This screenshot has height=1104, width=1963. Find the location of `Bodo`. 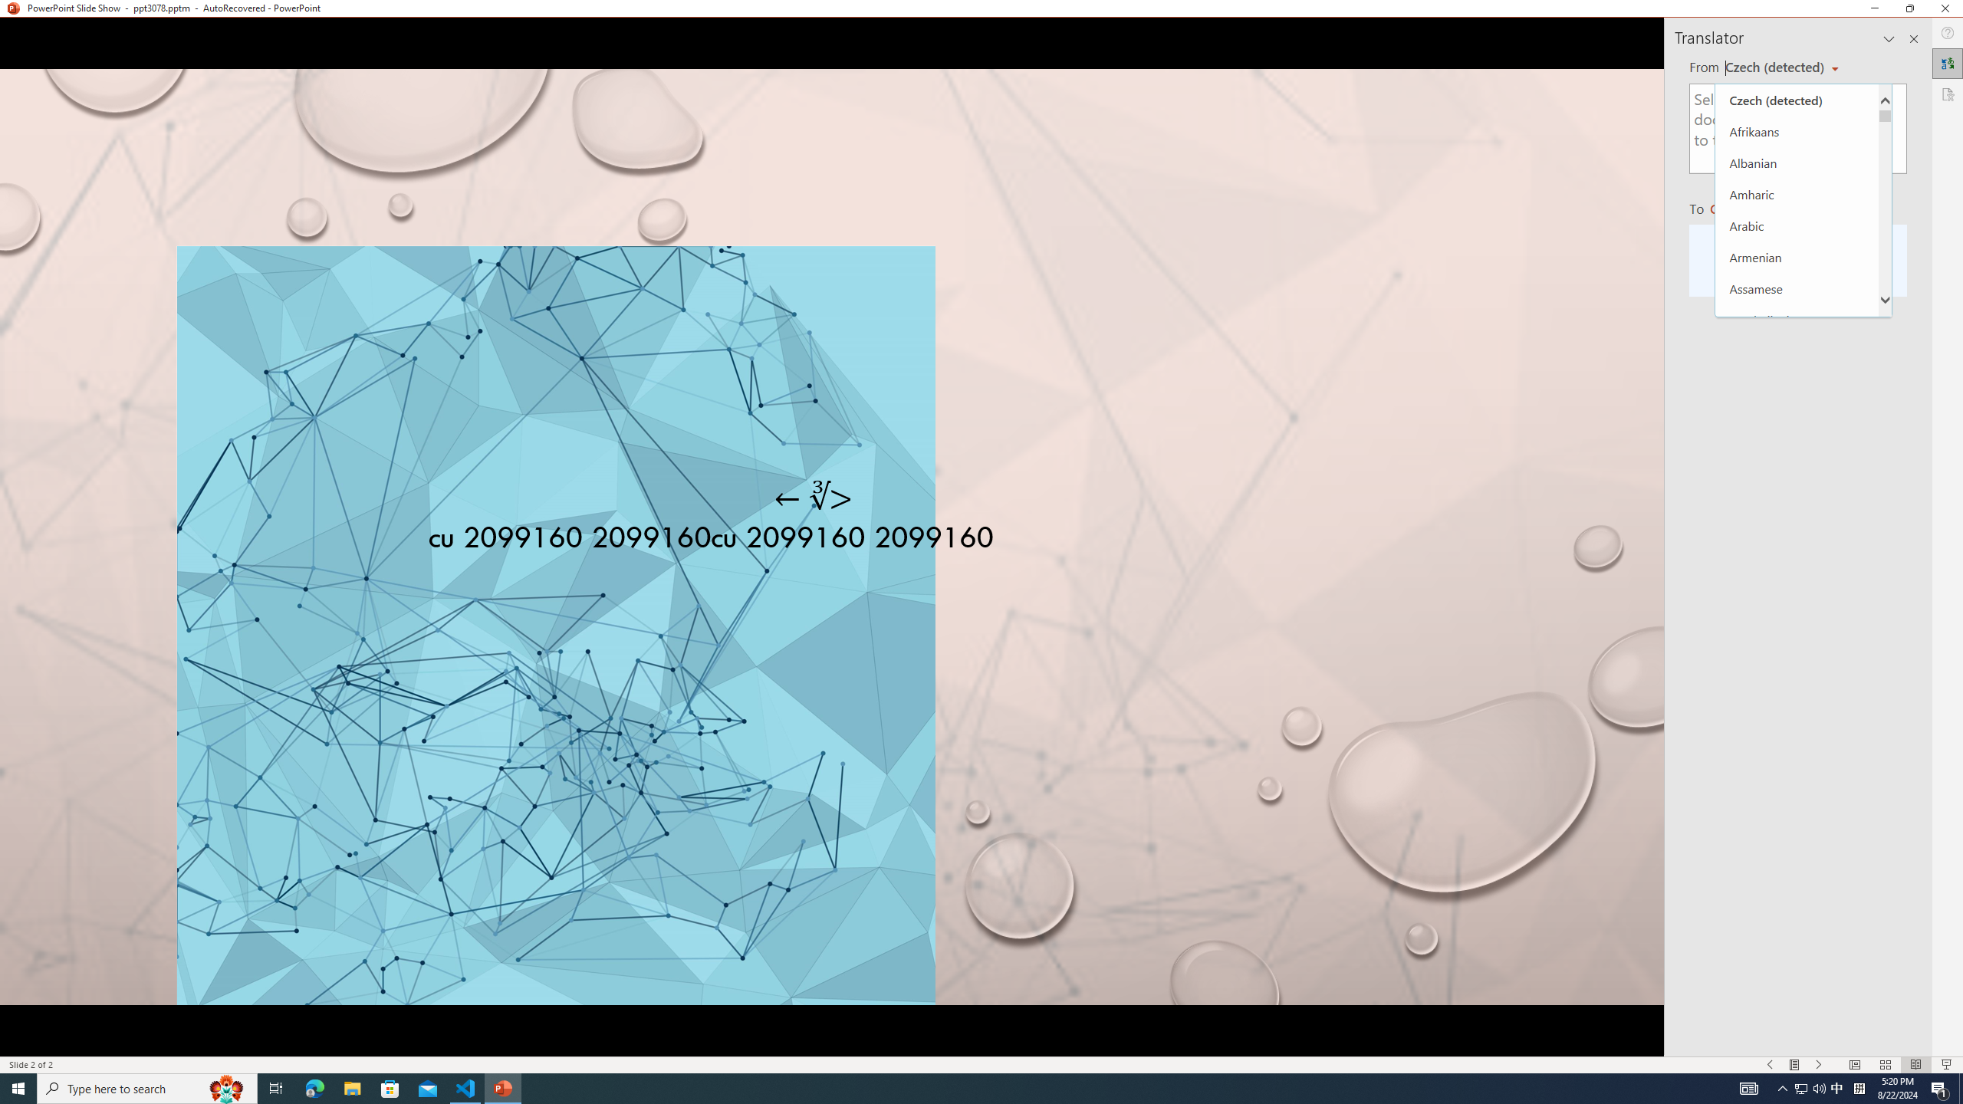

Bodo is located at coordinates (1797, 477).